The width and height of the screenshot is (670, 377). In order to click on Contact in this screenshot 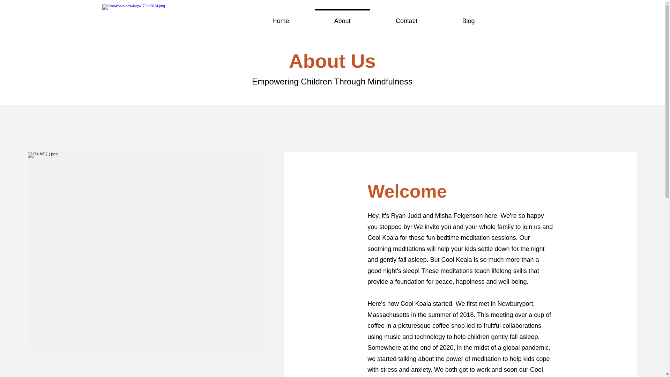, I will do `click(407, 17)`.